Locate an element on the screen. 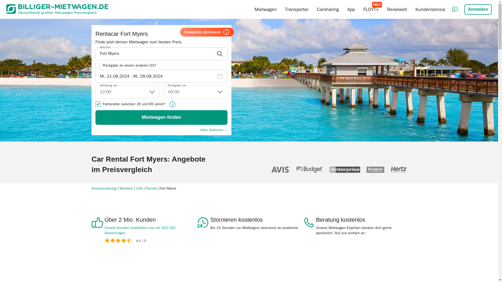  Kundenservice is located at coordinates (430, 9).